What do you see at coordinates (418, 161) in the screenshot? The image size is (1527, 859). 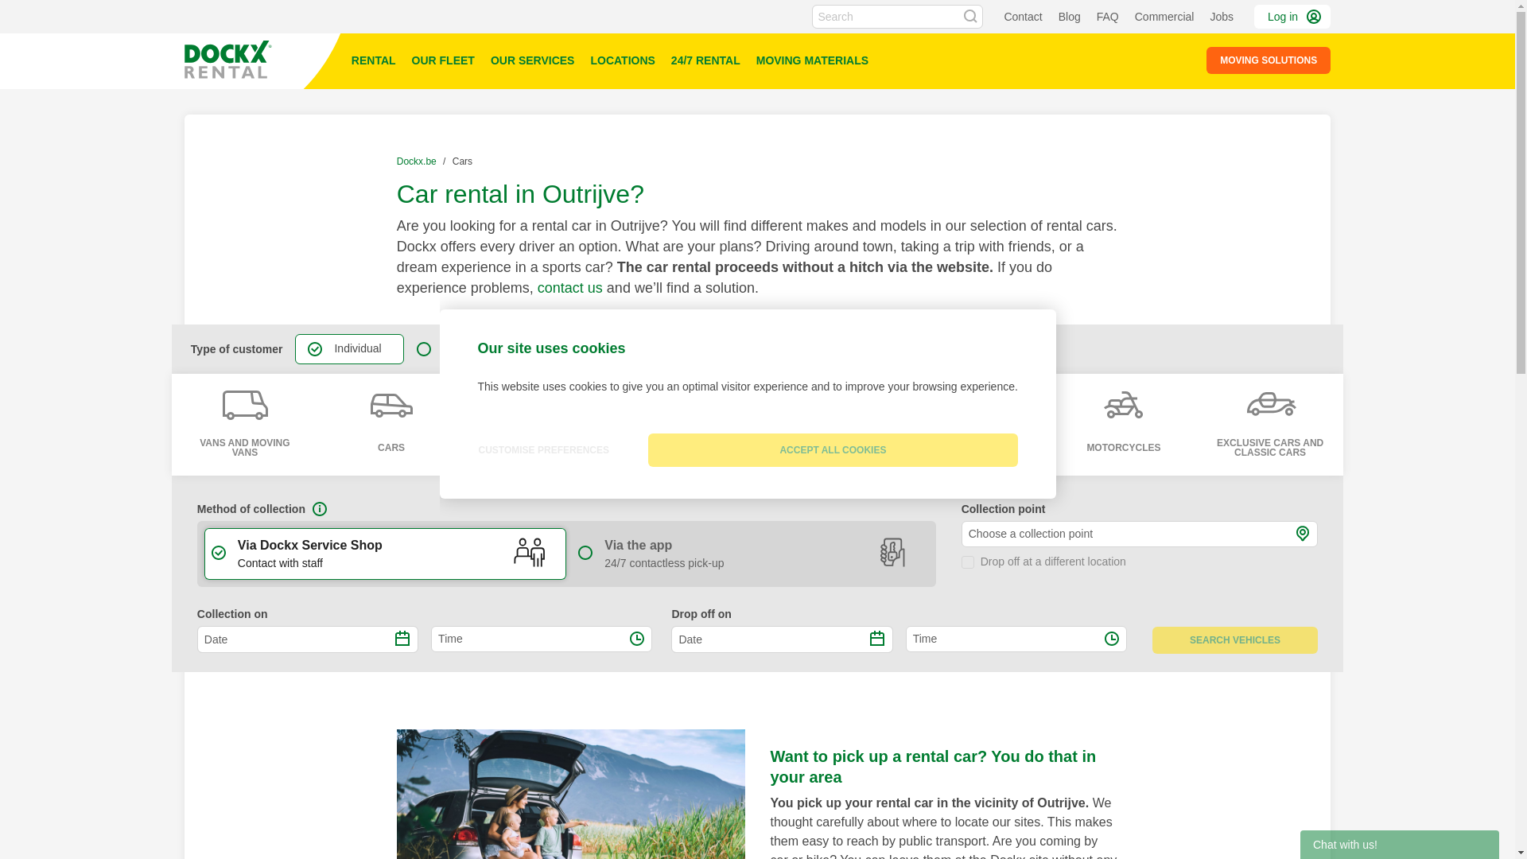 I see `Dockx.be` at bounding box center [418, 161].